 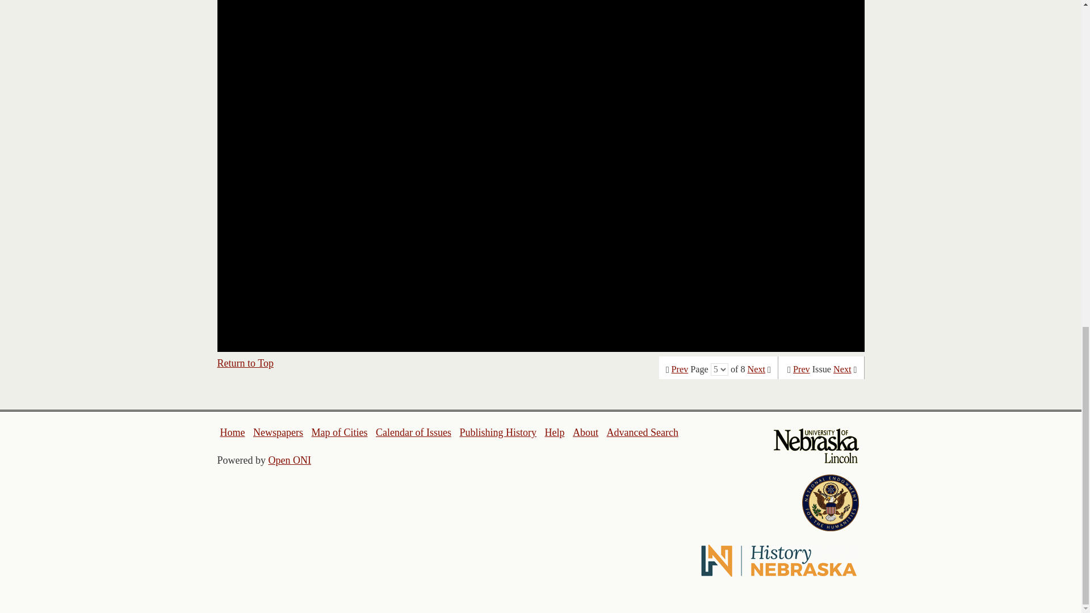 What do you see at coordinates (756, 369) in the screenshot?
I see `Next` at bounding box center [756, 369].